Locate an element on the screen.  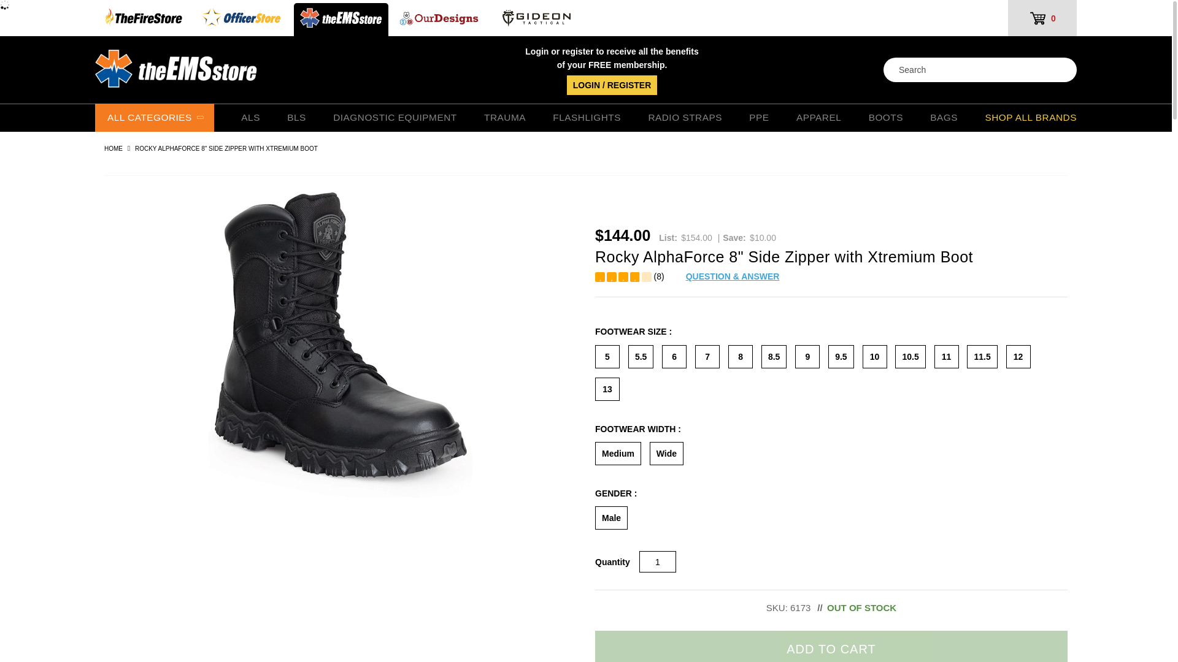
TheEMSStore is located at coordinates (341, 20).